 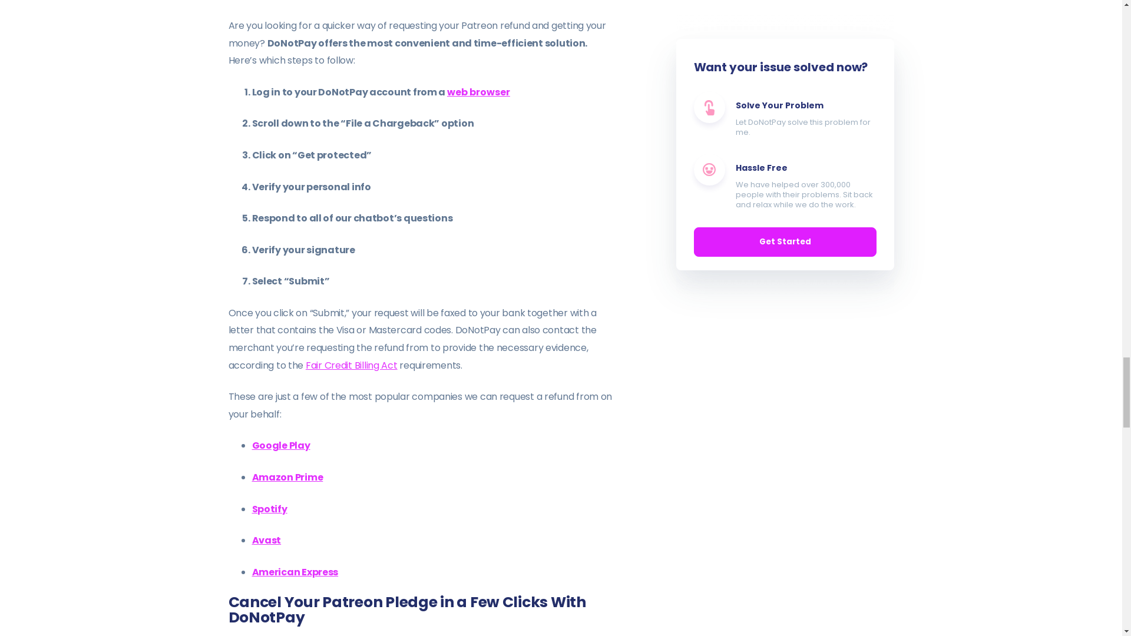 What do you see at coordinates (270, 509) in the screenshot?
I see `Spotify` at bounding box center [270, 509].